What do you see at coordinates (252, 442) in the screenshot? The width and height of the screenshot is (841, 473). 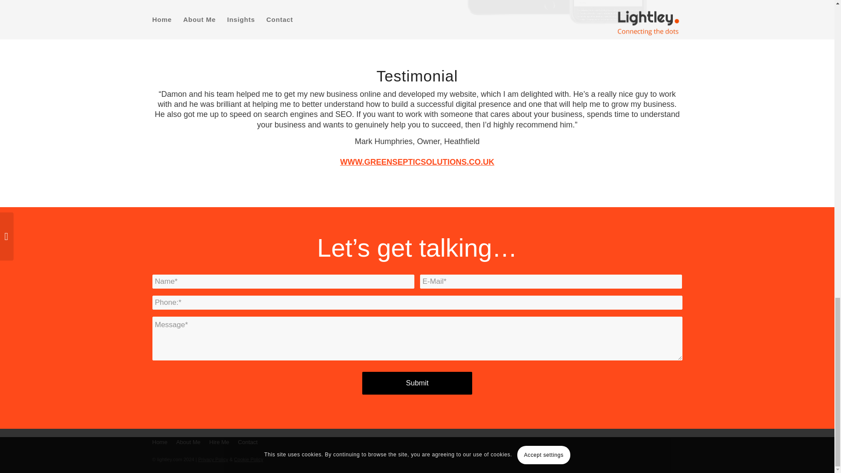 I see `Contact` at bounding box center [252, 442].